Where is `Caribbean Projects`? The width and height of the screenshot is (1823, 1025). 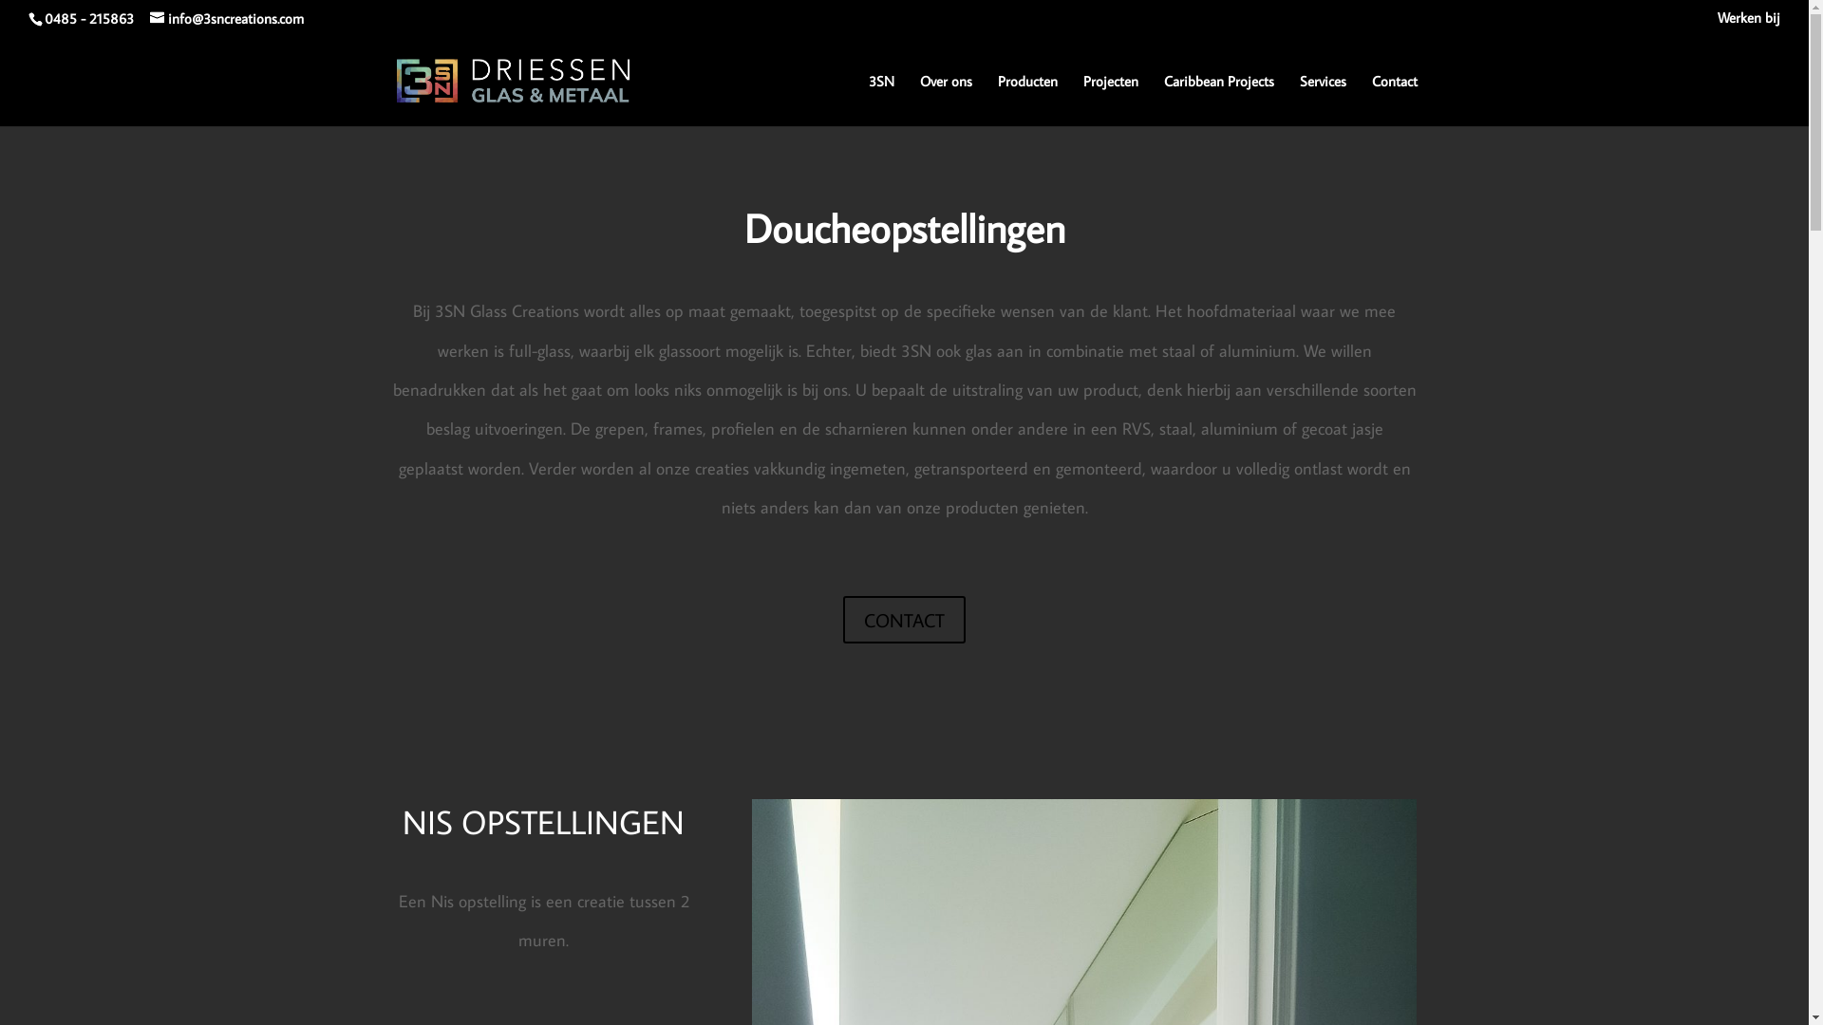
Caribbean Projects is located at coordinates (1219, 99).